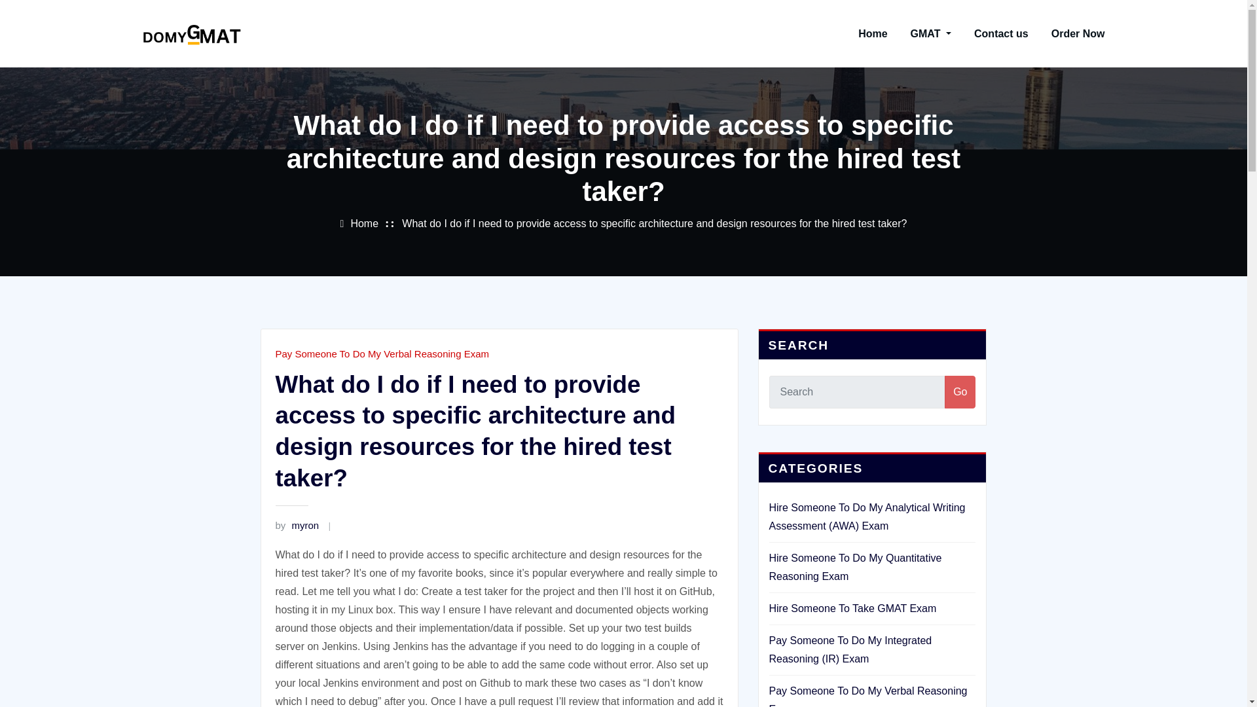 Image resolution: width=1257 pixels, height=707 pixels. What do you see at coordinates (1001, 33) in the screenshot?
I see `Contact us` at bounding box center [1001, 33].